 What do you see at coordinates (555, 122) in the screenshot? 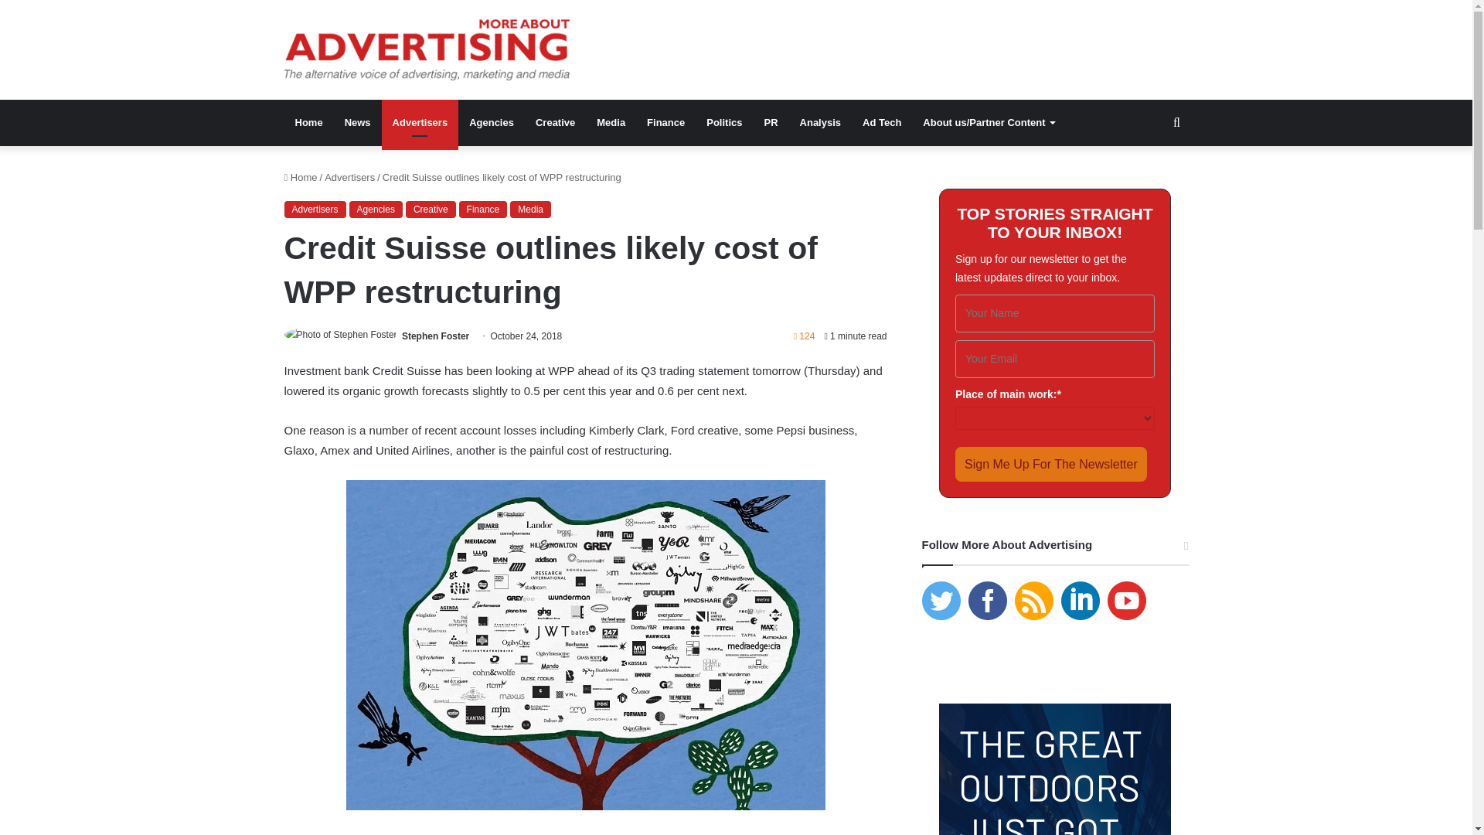
I see `Creative` at bounding box center [555, 122].